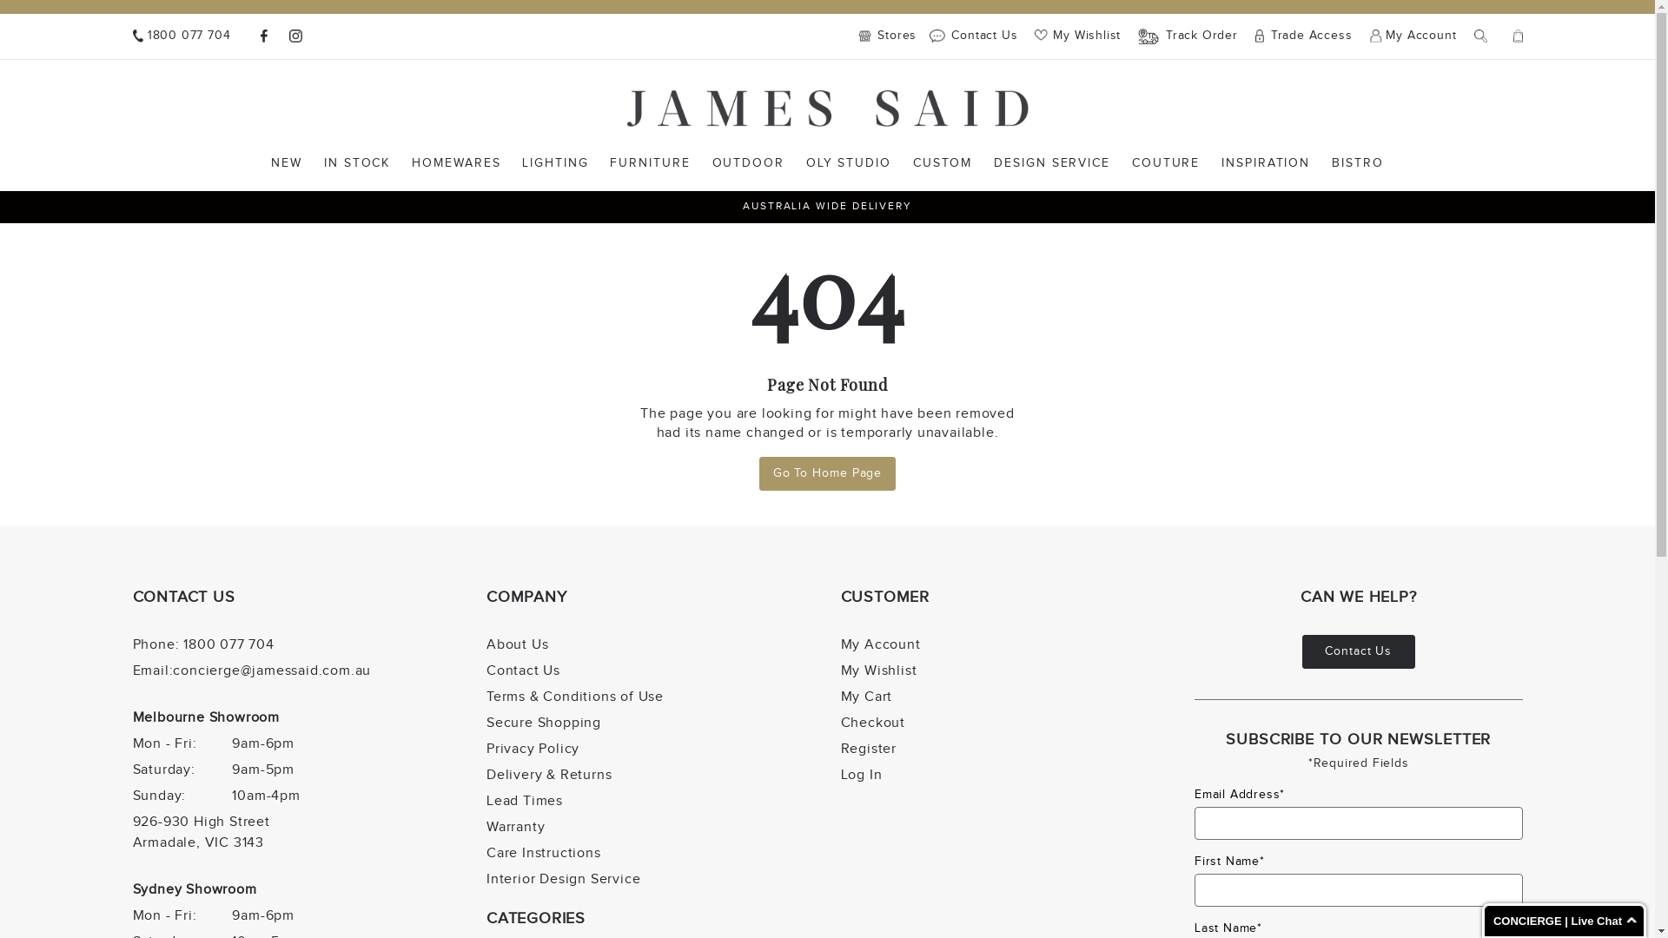  I want to click on DESIGN SERVICE, so click(1052, 164).